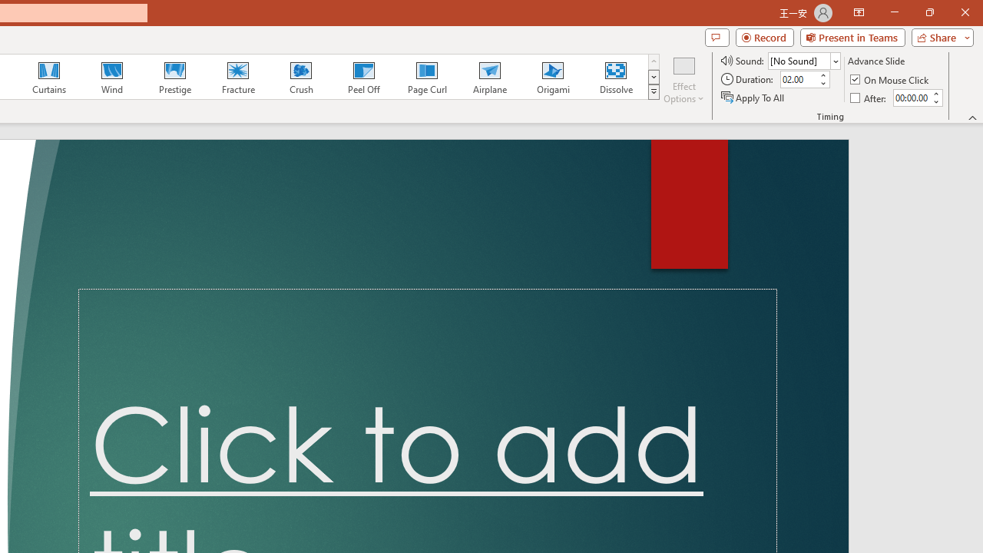  Describe the element at coordinates (553, 77) in the screenshot. I see `Origami` at that location.